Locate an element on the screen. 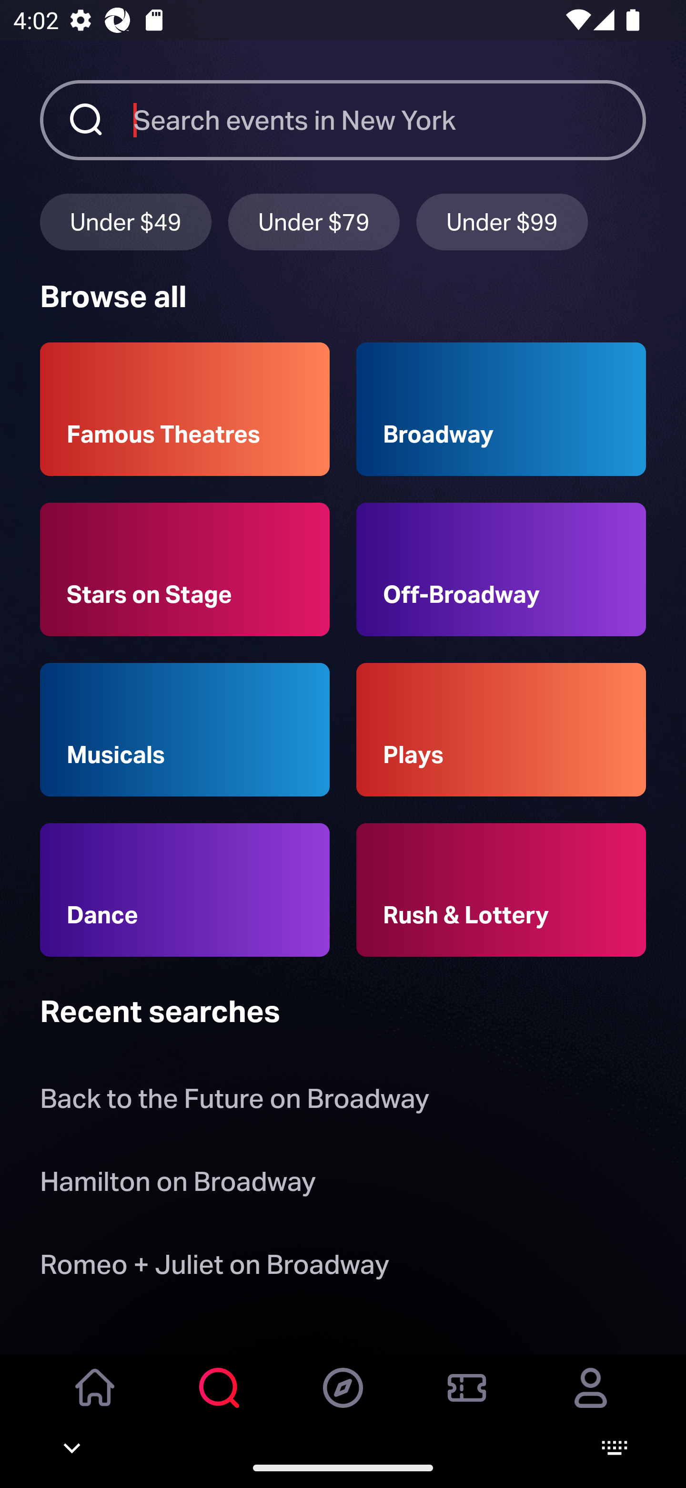 This screenshot has height=1488, width=686. Stars on Stage is located at coordinates (185, 569).